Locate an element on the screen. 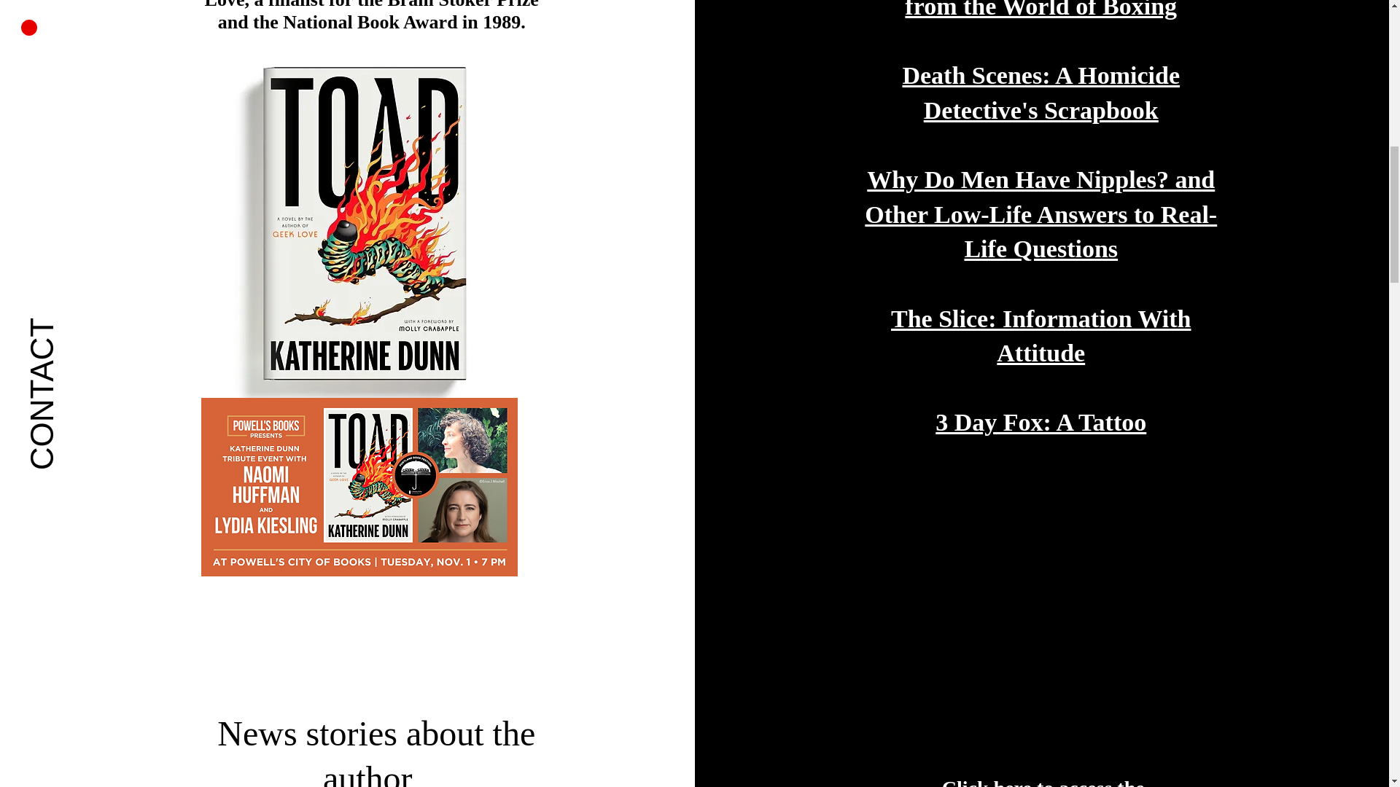 The width and height of the screenshot is (1400, 787). Death Scenes: A Homicide Detective's Scrapbook is located at coordinates (1041, 92).